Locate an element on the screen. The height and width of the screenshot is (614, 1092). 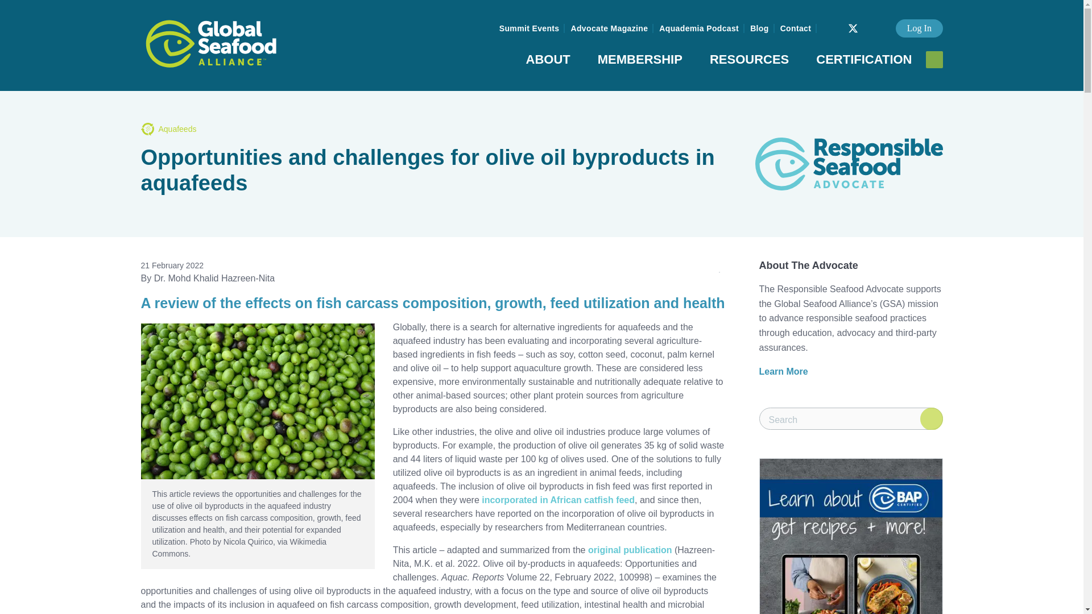
Facebook is located at coordinates (836, 23).